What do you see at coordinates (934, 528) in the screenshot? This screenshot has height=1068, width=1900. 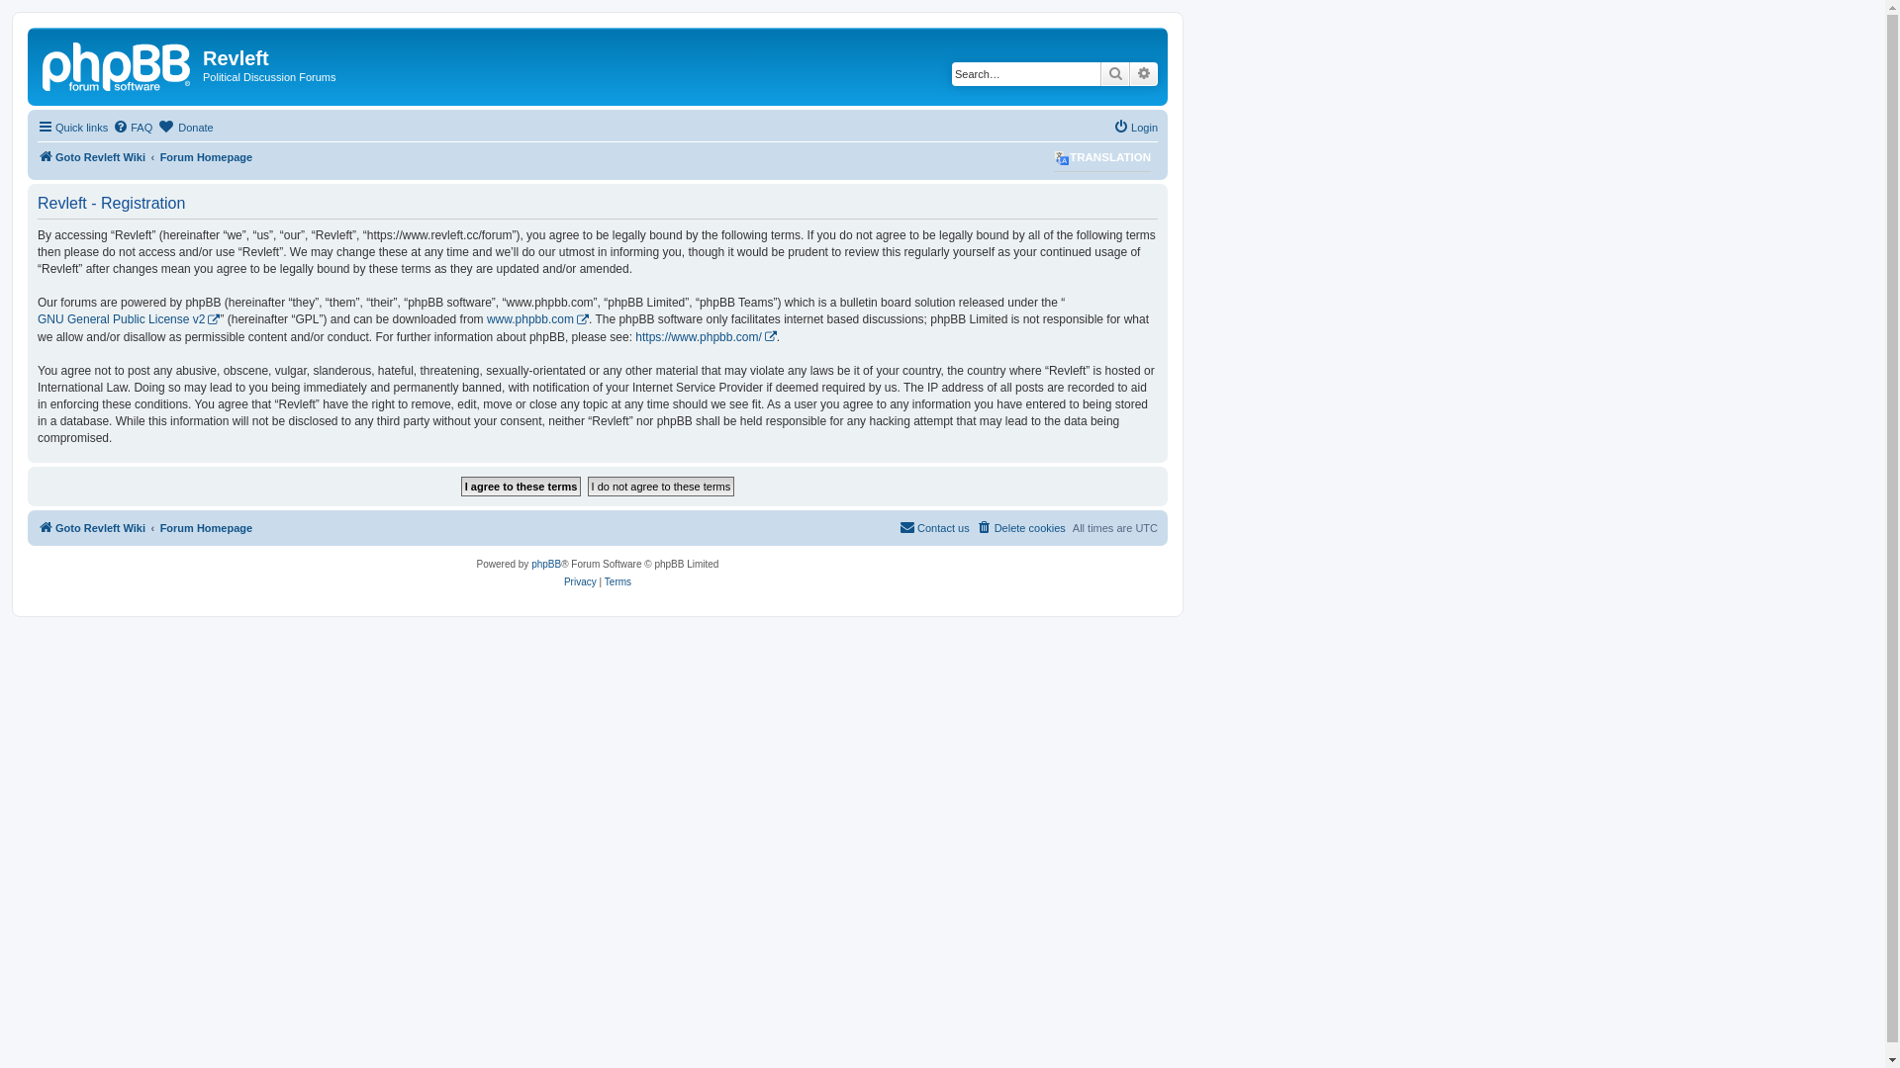 I see `Contact us` at bounding box center [934, 528].